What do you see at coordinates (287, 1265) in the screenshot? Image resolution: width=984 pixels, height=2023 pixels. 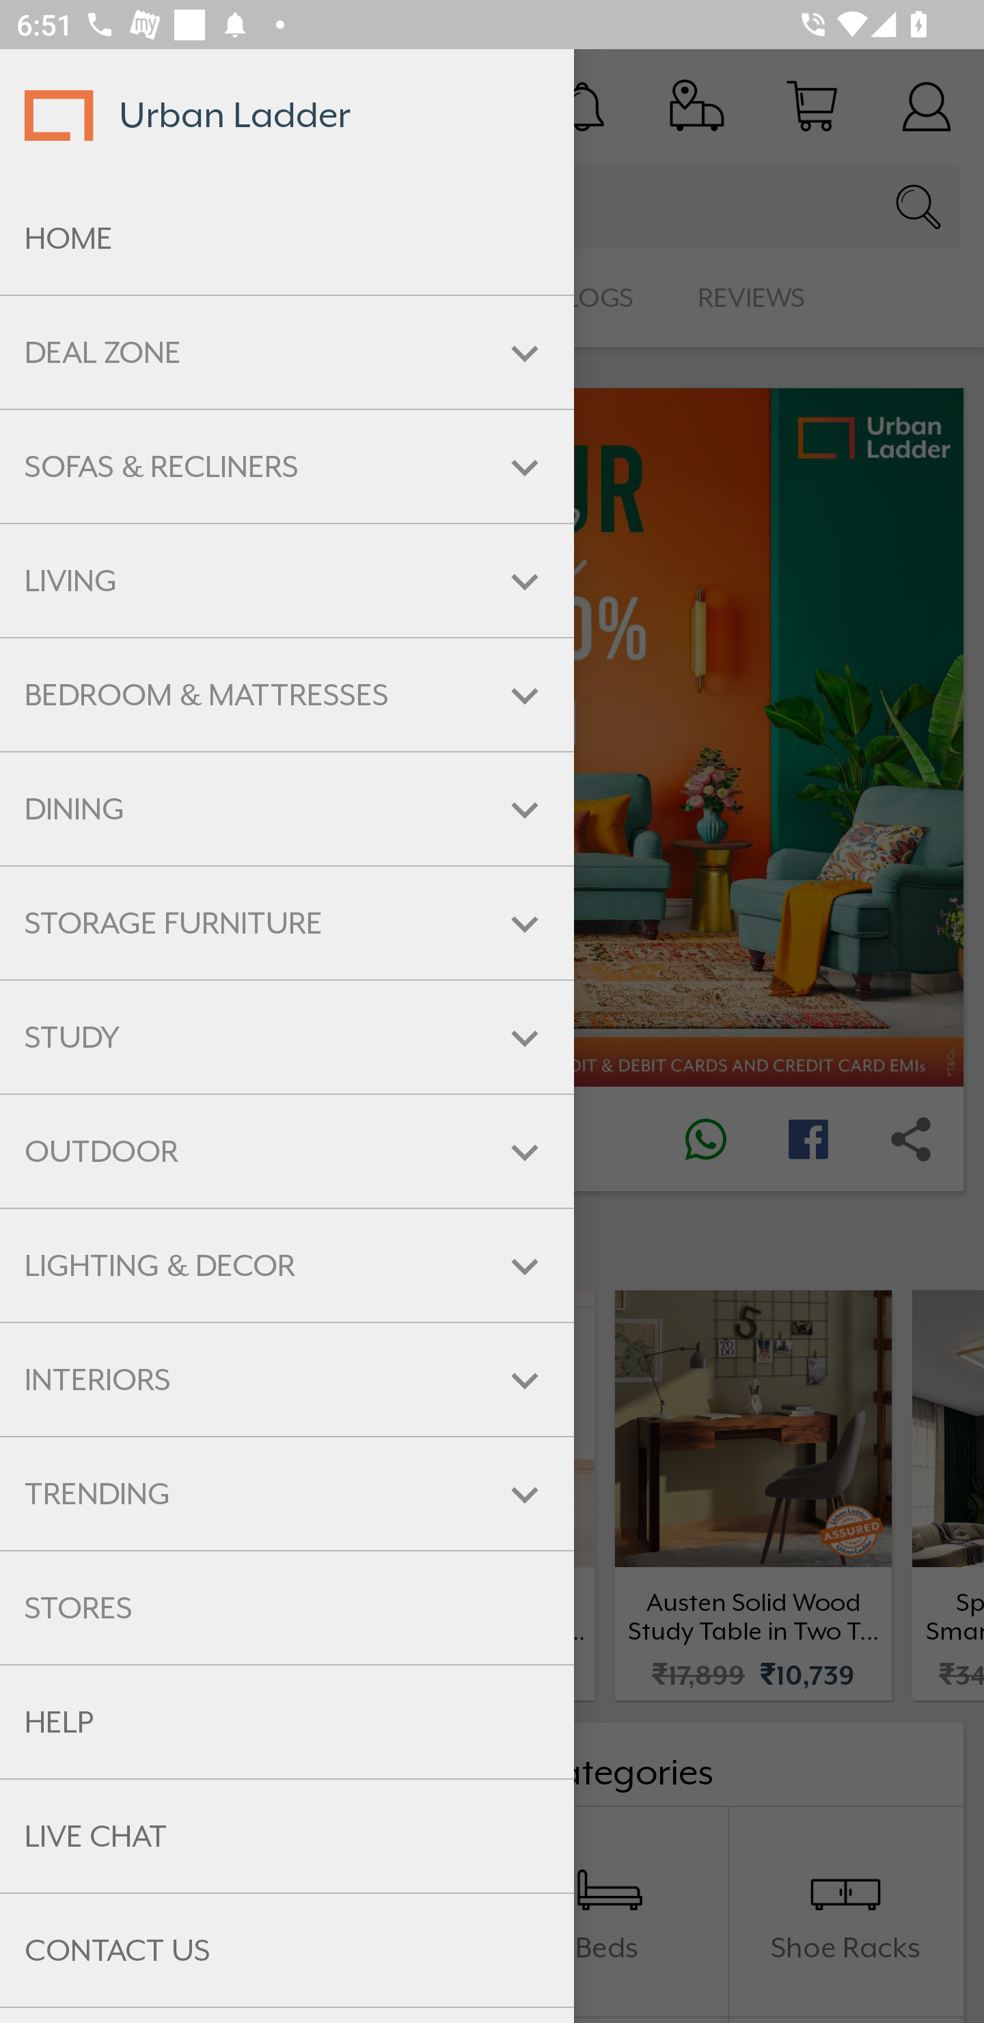 I see `LIGHTING & DECOR ` at bounding box center [287, 1265].